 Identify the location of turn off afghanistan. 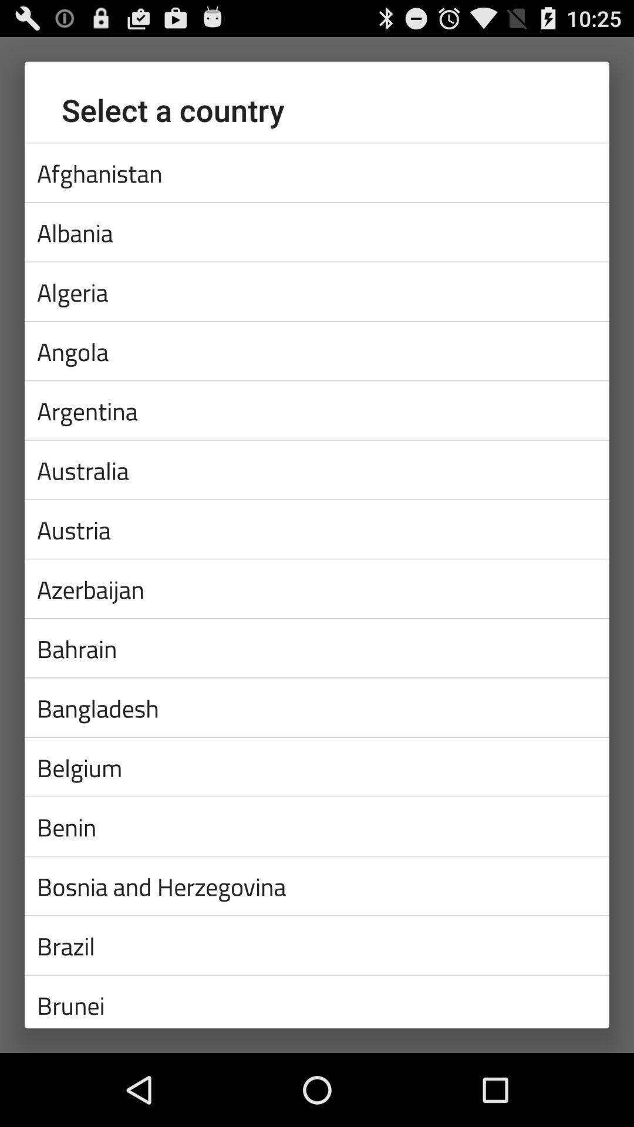
(317, 173).